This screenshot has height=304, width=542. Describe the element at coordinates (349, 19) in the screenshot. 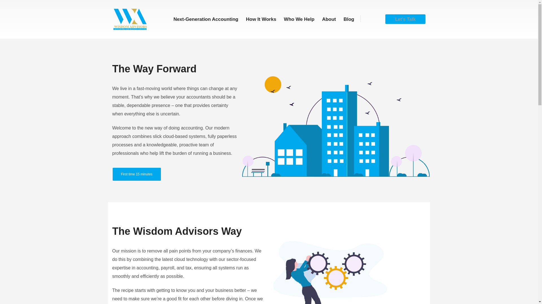

I see `Blog` at that location.